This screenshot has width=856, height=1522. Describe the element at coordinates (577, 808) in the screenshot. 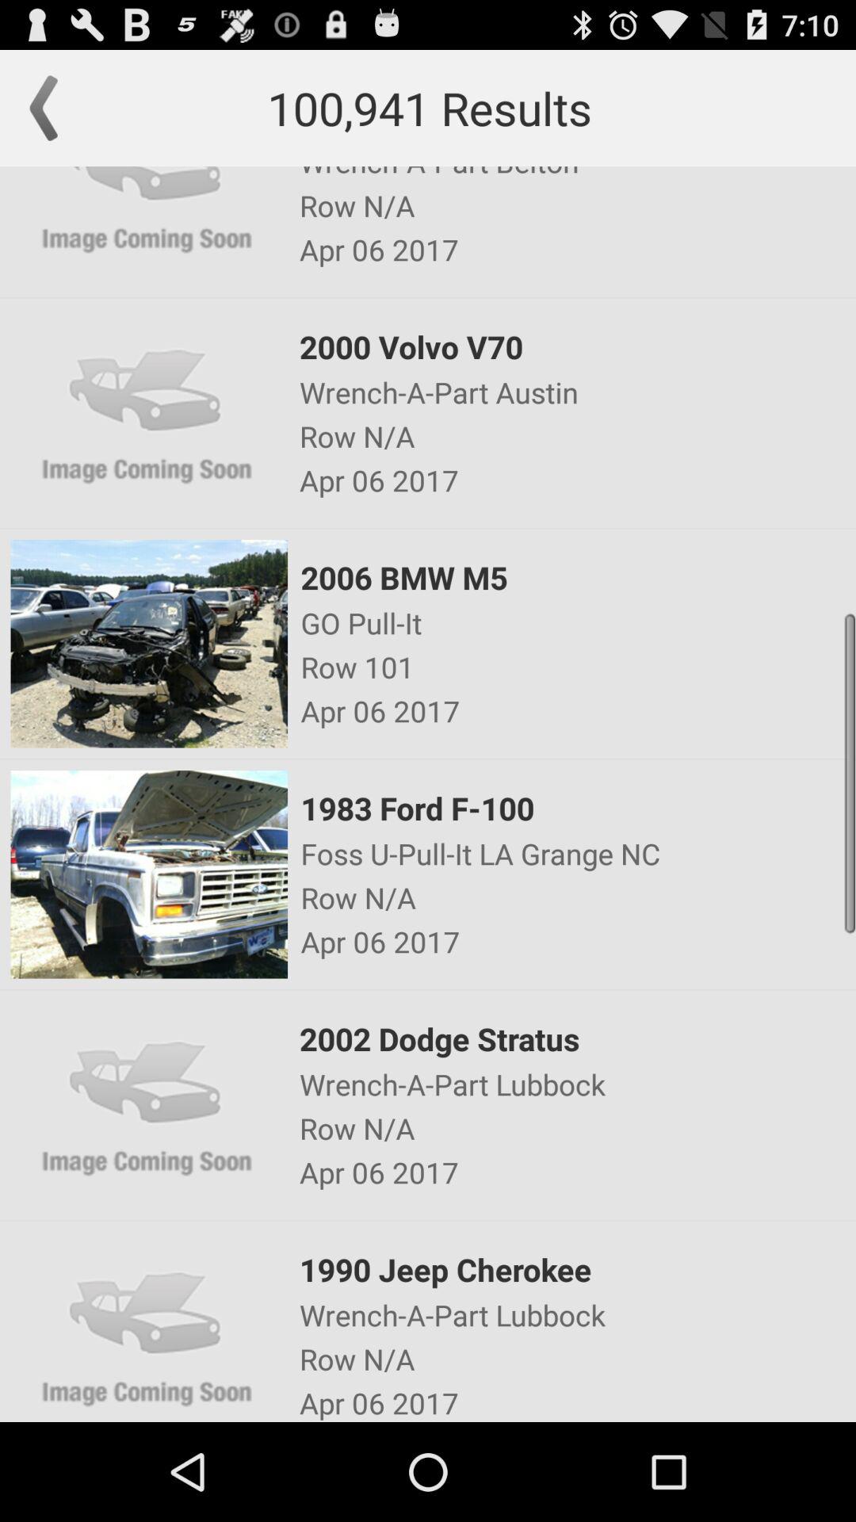

I see `launch item above foss u pull app` at that location.